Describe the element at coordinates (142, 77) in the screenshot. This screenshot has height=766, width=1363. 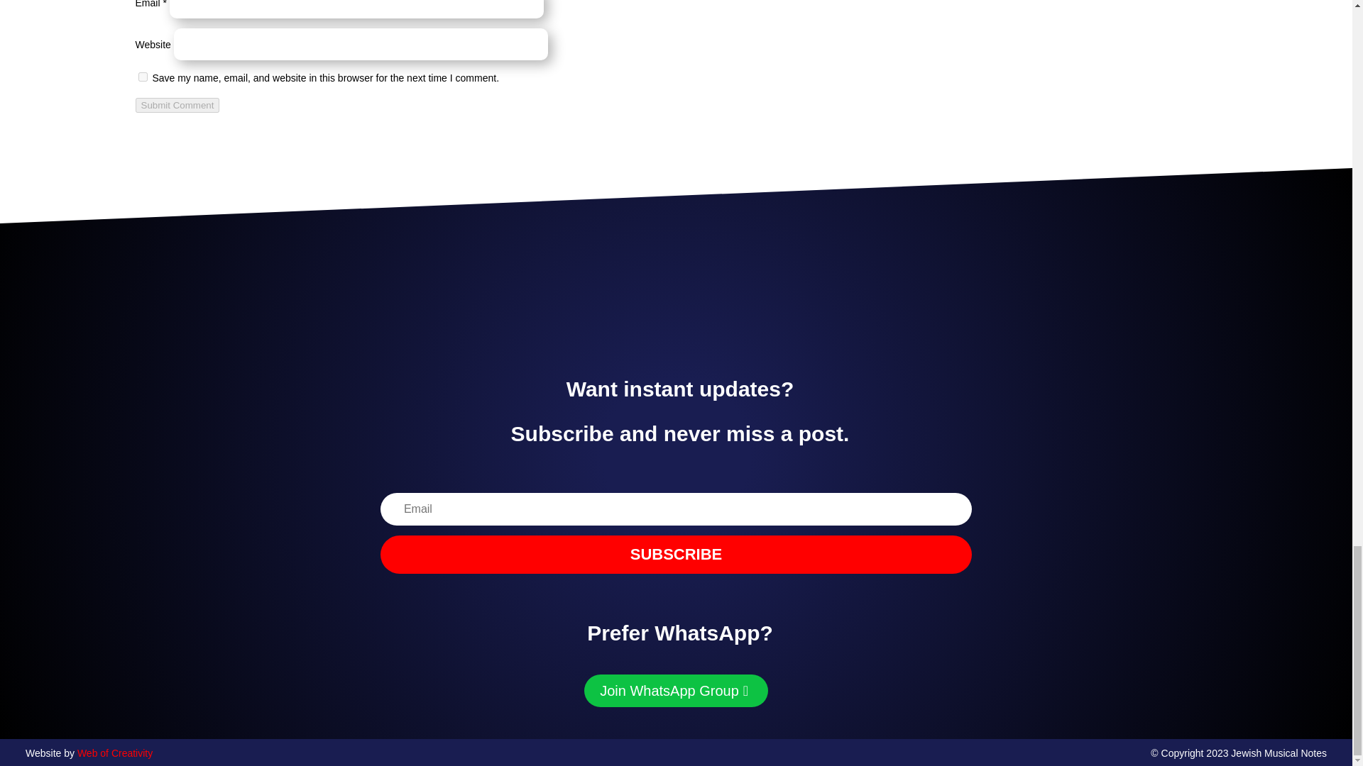
I see `yes` at that location.